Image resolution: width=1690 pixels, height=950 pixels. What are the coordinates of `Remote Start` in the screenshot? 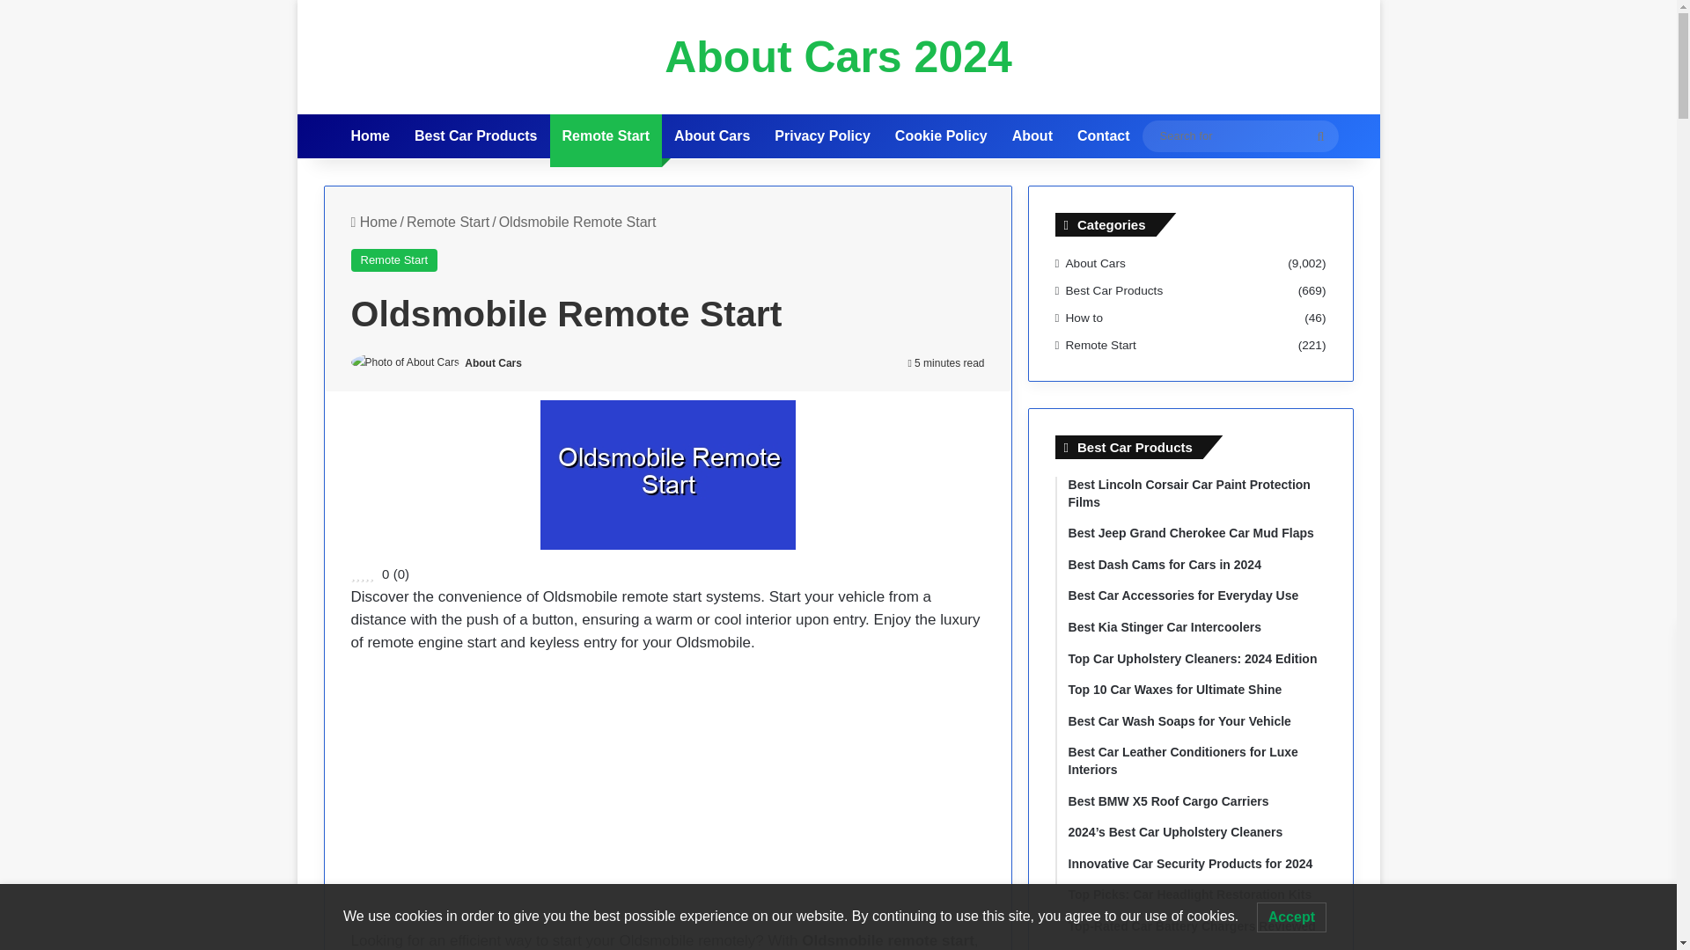 It's located at (448, 222).